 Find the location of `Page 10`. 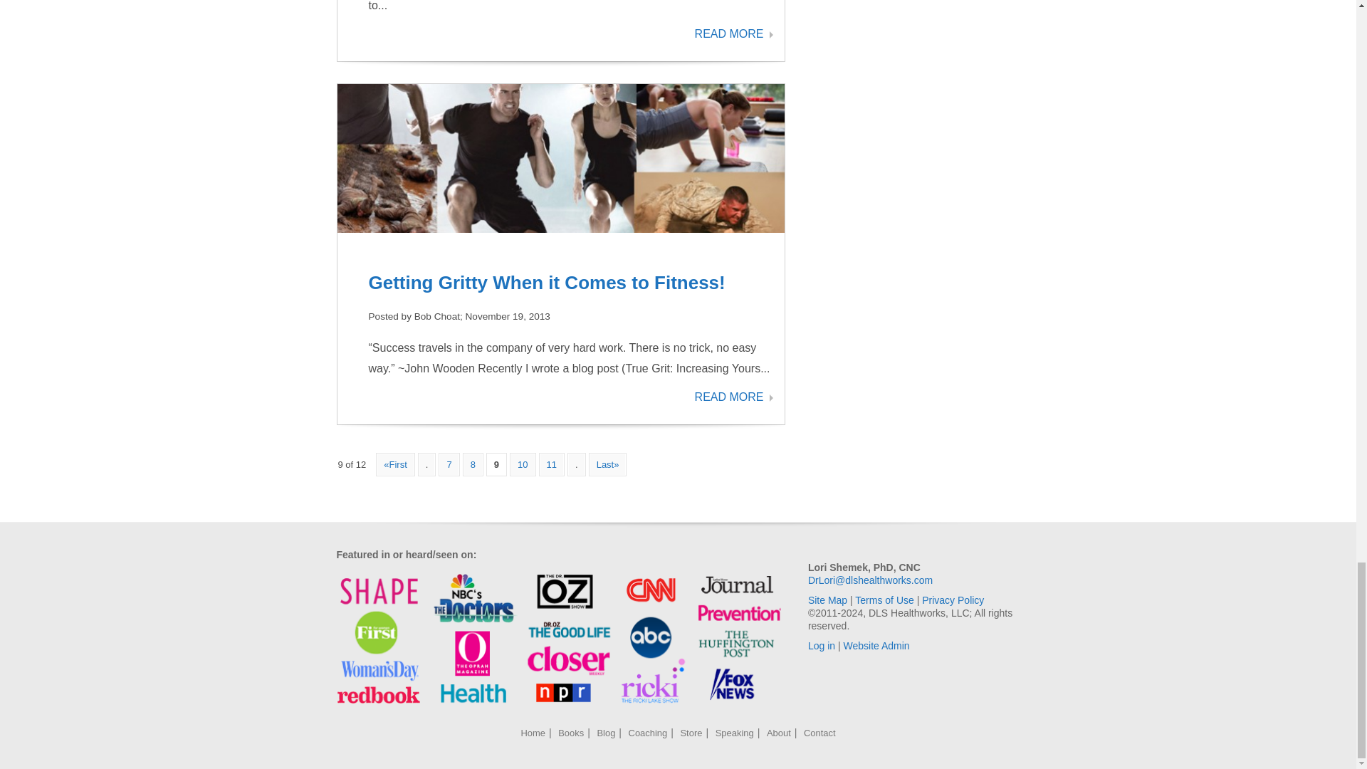

Page 10 is located at coordinates (523, 464).